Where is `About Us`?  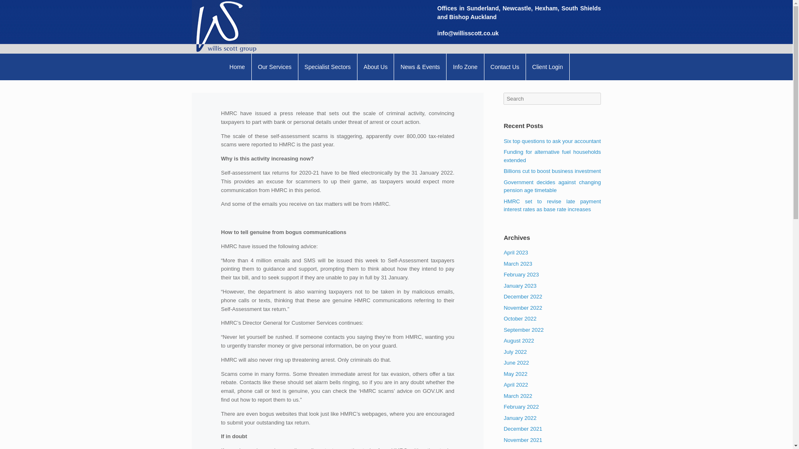
About Us is located at coordinates (376, 67).